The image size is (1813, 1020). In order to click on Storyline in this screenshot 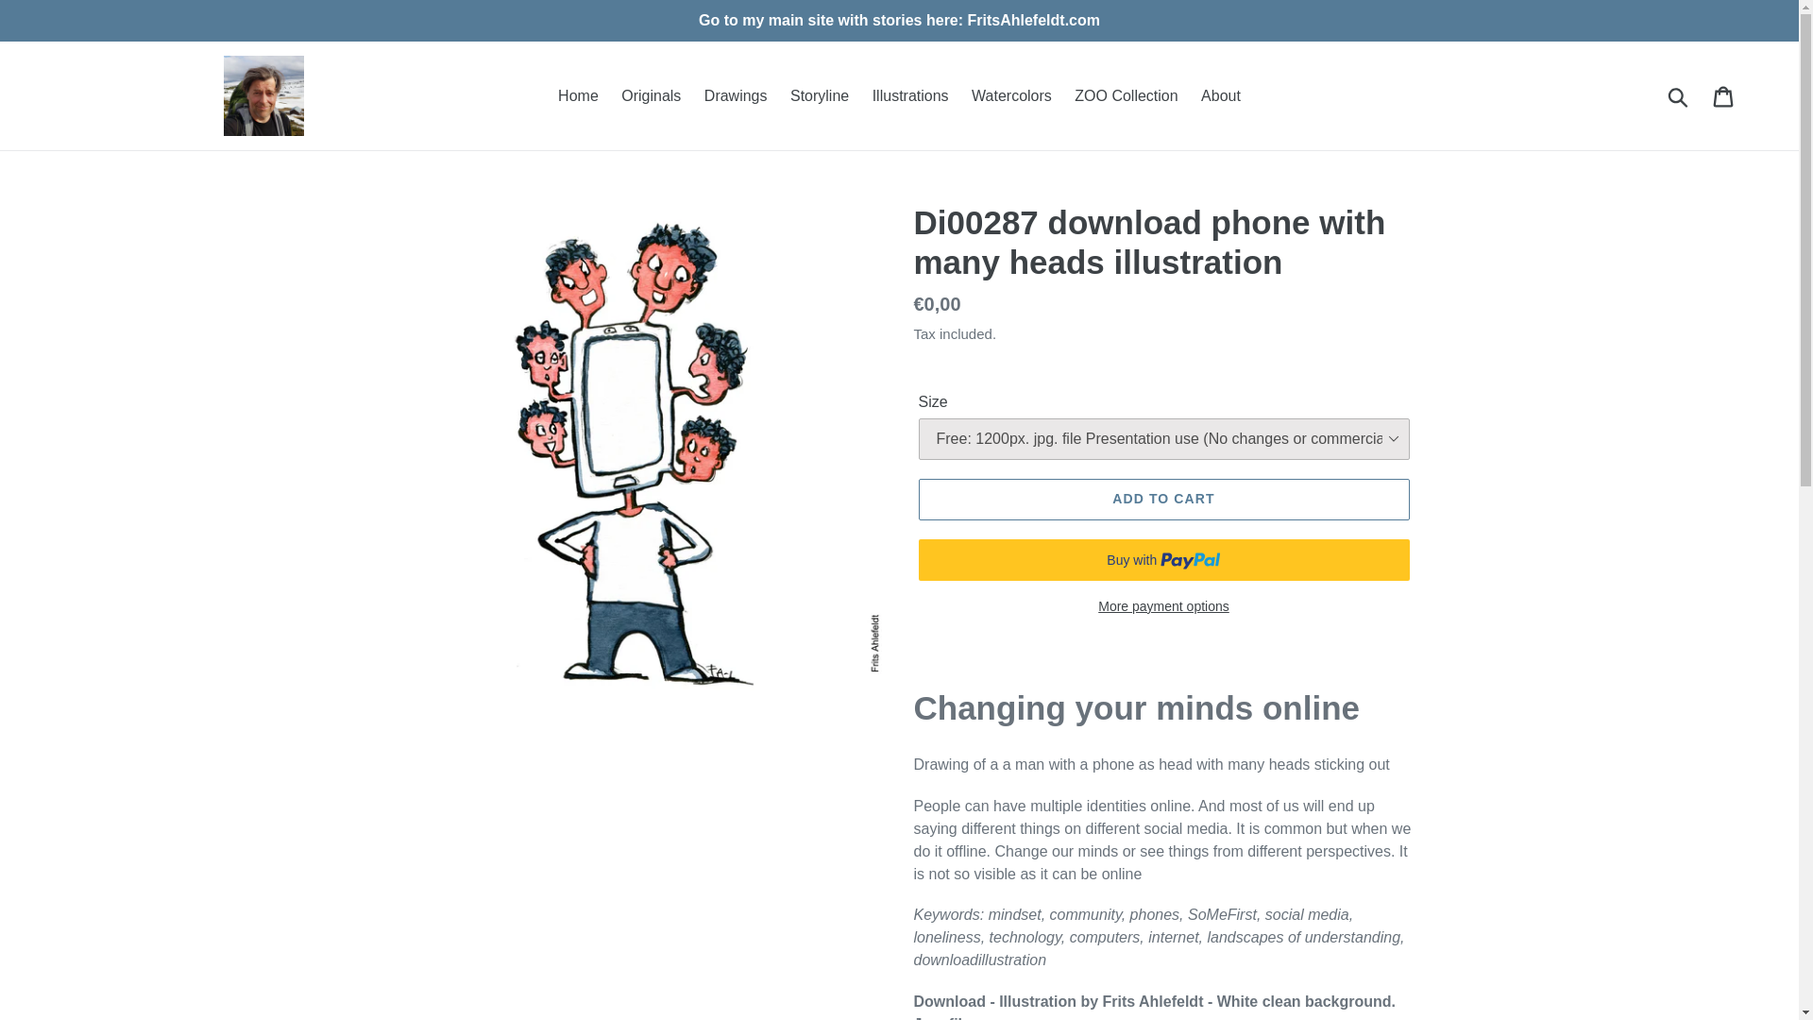, I will do `click(820, 94)`.